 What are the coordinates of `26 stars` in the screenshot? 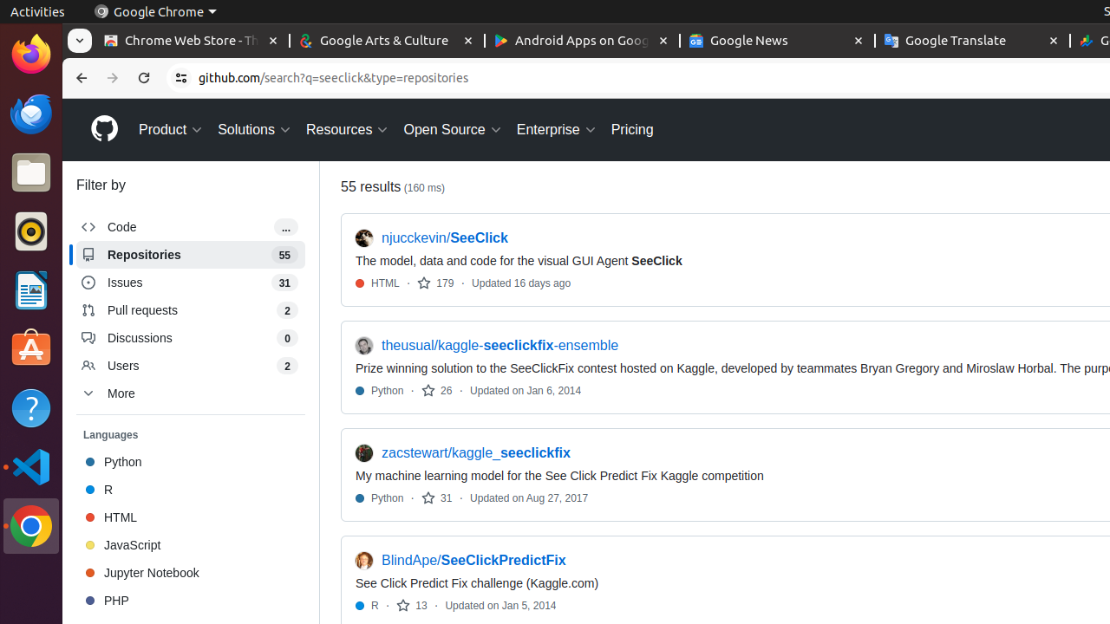 It's located at (437, 390).